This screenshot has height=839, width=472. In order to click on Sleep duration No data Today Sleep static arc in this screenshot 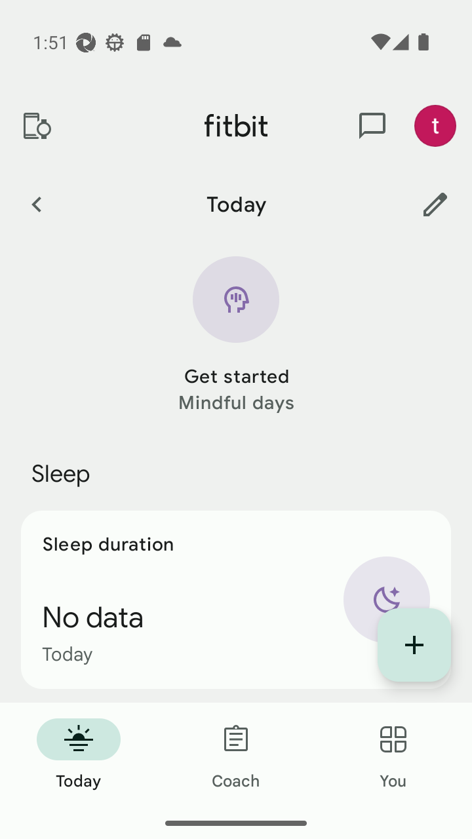, I will do `click(236, 599)`.